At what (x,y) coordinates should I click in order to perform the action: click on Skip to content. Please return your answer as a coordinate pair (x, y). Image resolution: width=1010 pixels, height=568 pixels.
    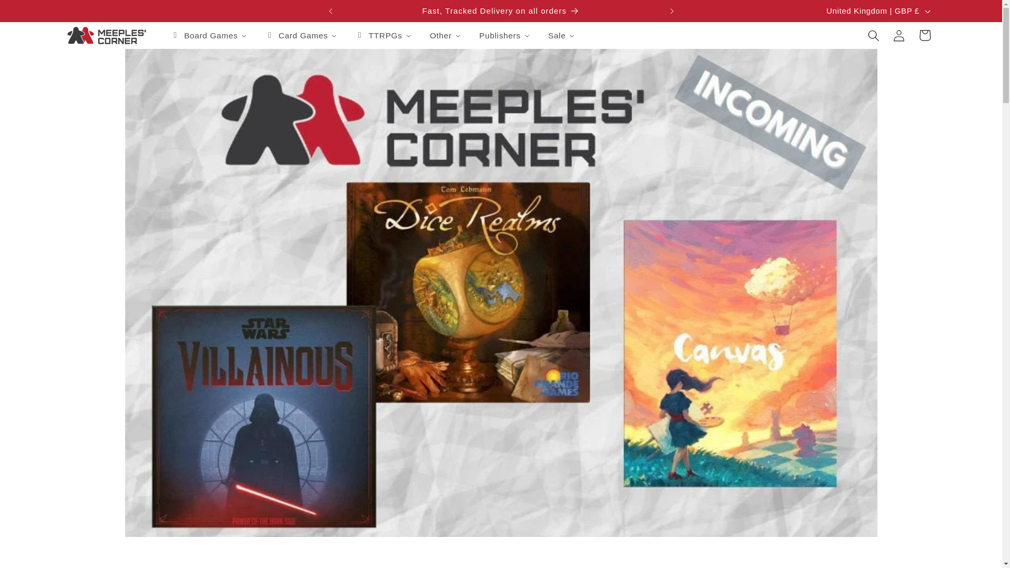
    Looking at the image, I should click on (35, 13).